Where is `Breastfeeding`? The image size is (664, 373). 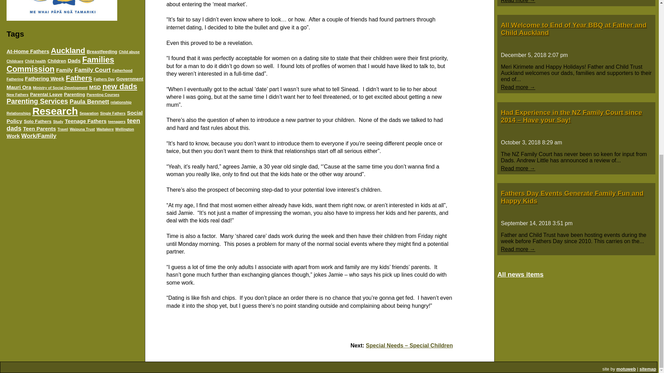 Breastfeeding is located at coordinates (102, 51).